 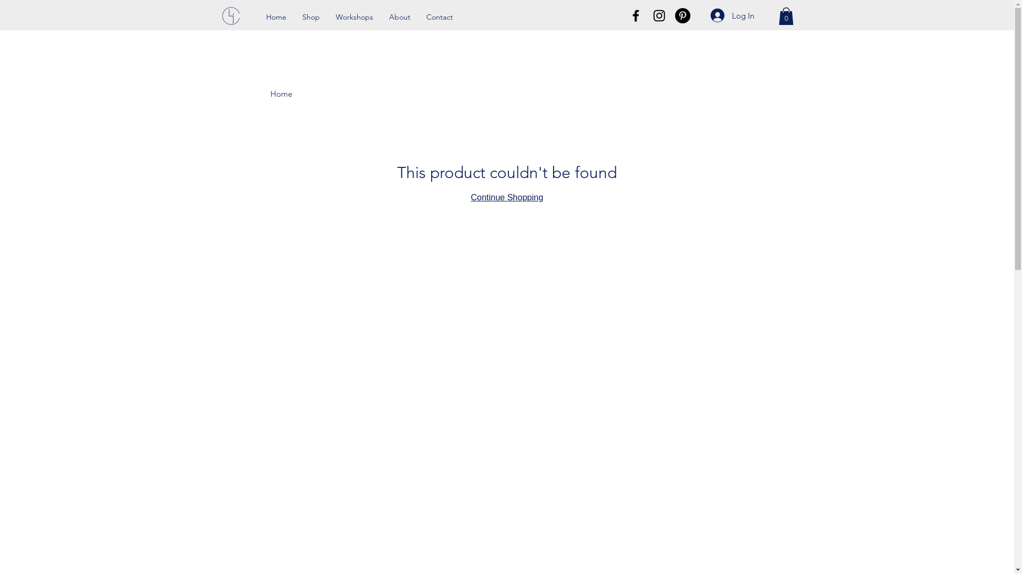 What do you see at coordinates (440, 17) in the screenshot?
I see `Contact` at bounding box center [440, 17].